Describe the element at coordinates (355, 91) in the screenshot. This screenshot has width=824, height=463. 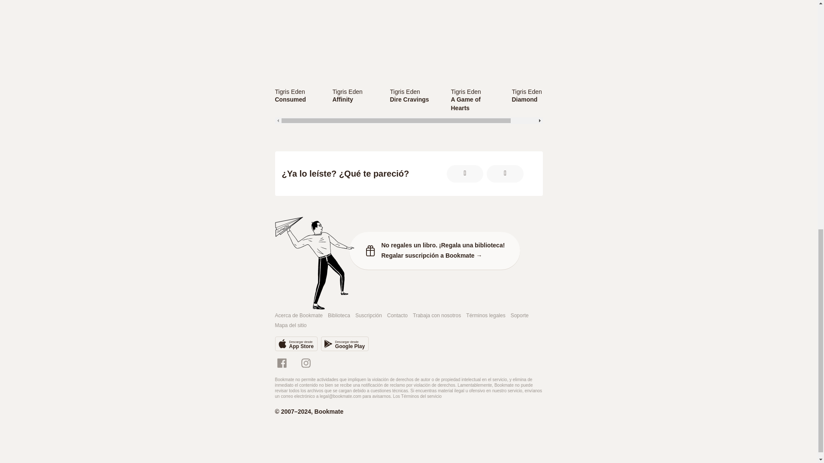
I see `Diamond` at that location.